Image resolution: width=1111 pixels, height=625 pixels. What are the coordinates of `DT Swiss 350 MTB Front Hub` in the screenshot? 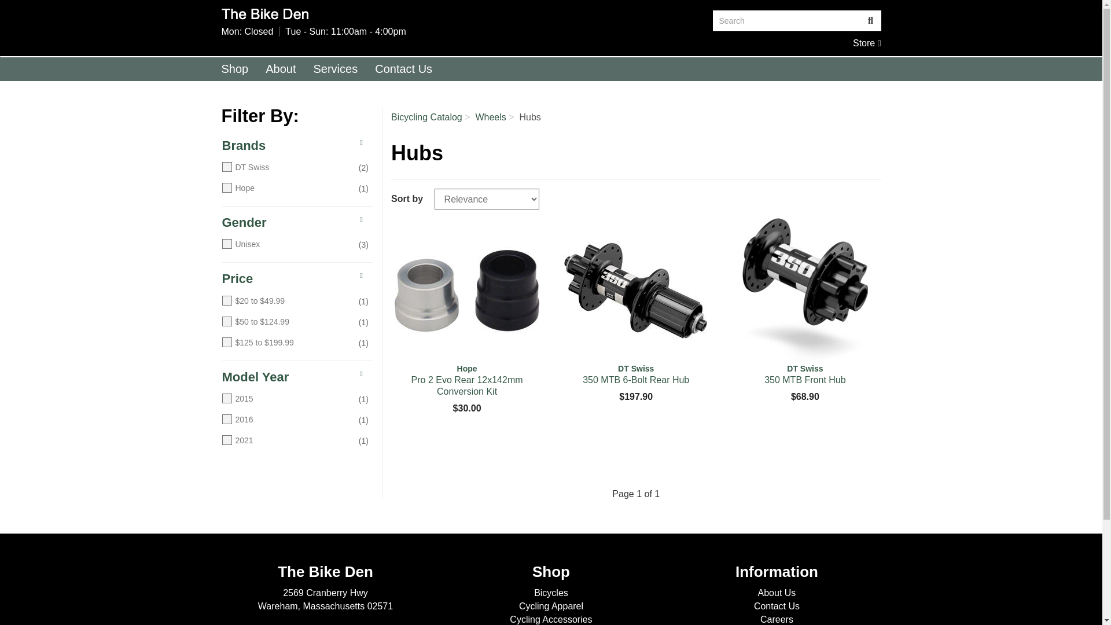 It's located at (870, 21).